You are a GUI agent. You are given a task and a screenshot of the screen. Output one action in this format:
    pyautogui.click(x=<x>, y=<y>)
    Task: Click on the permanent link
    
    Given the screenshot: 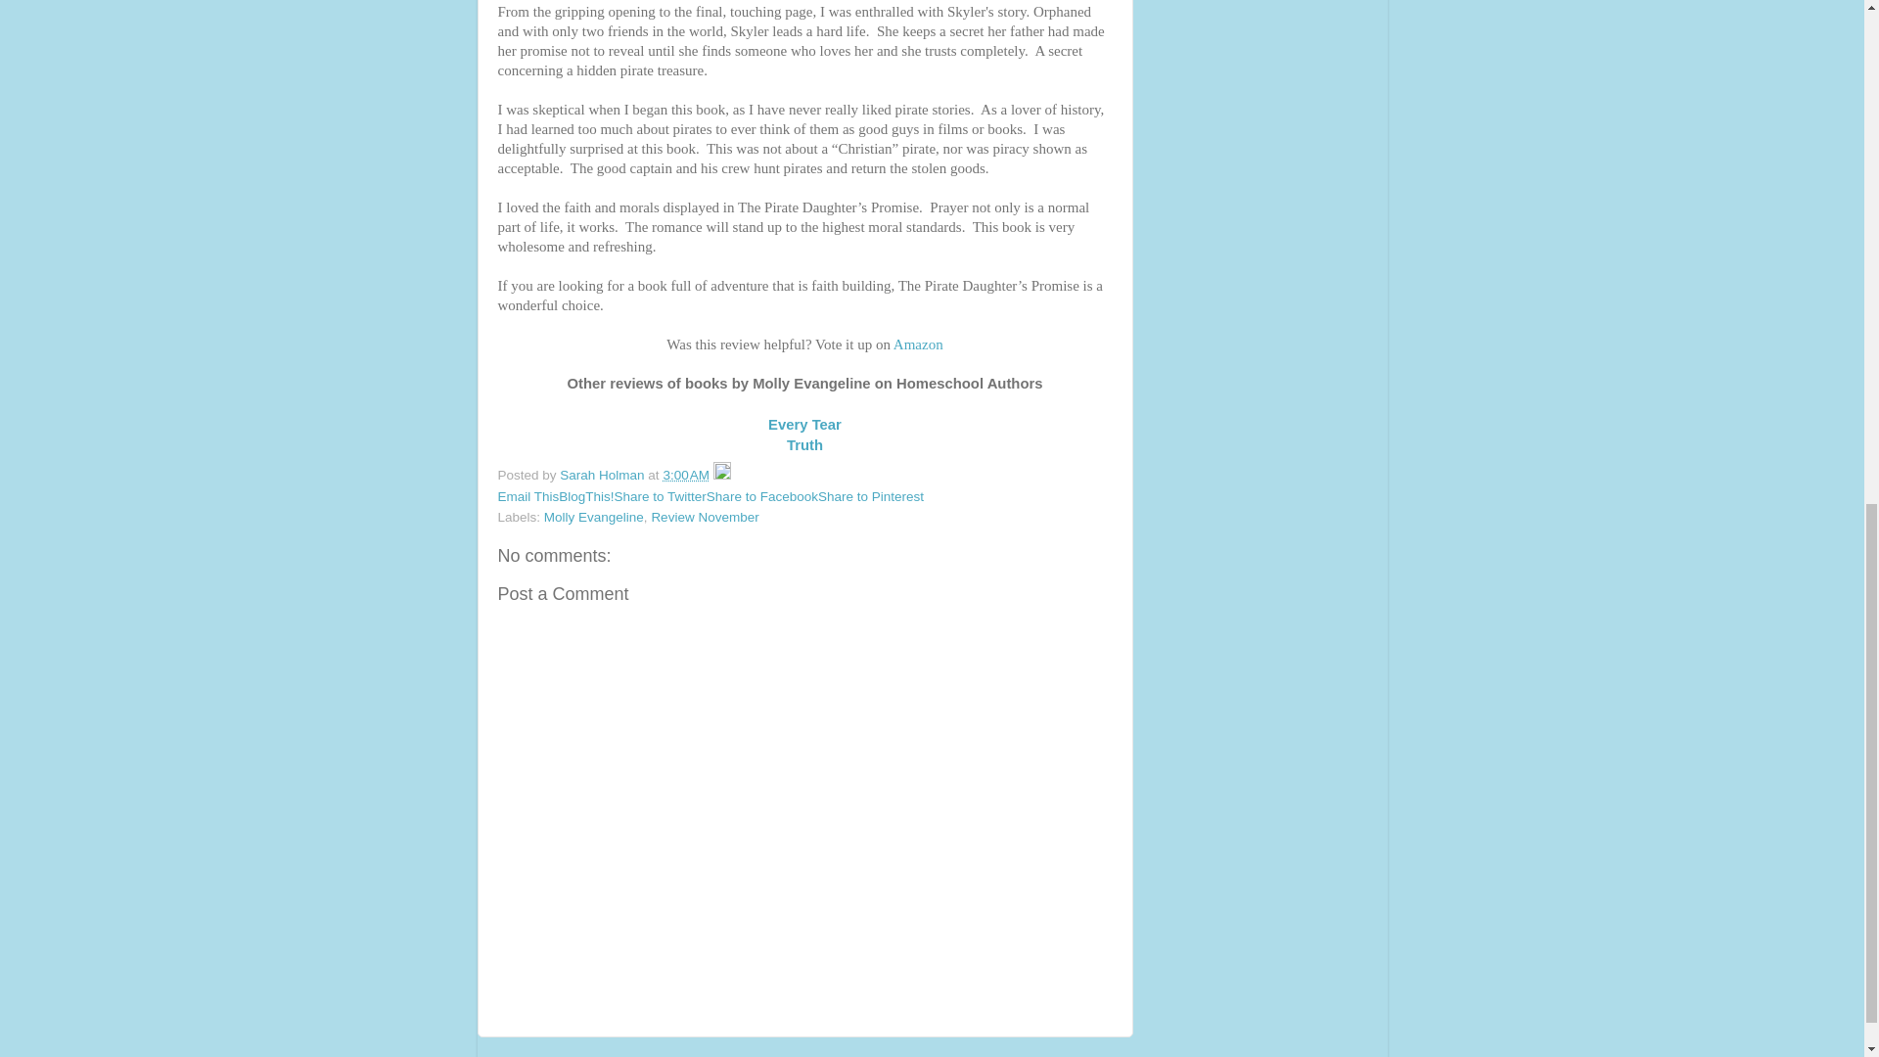 What is the action you would take?
    pyautogui.click(x=686, y=475)
    